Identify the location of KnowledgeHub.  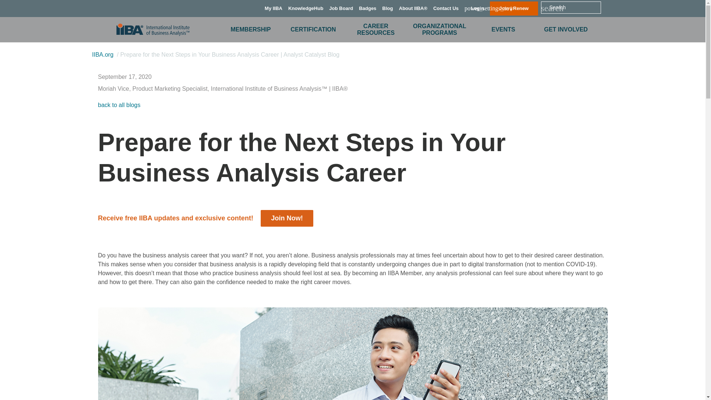
(306, 8).